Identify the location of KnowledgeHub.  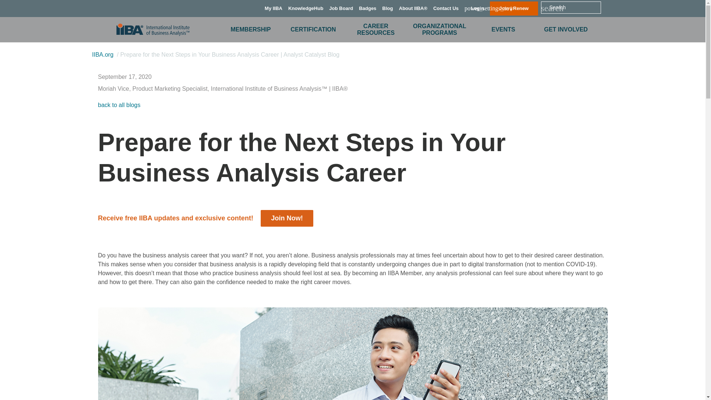
(306, 8).